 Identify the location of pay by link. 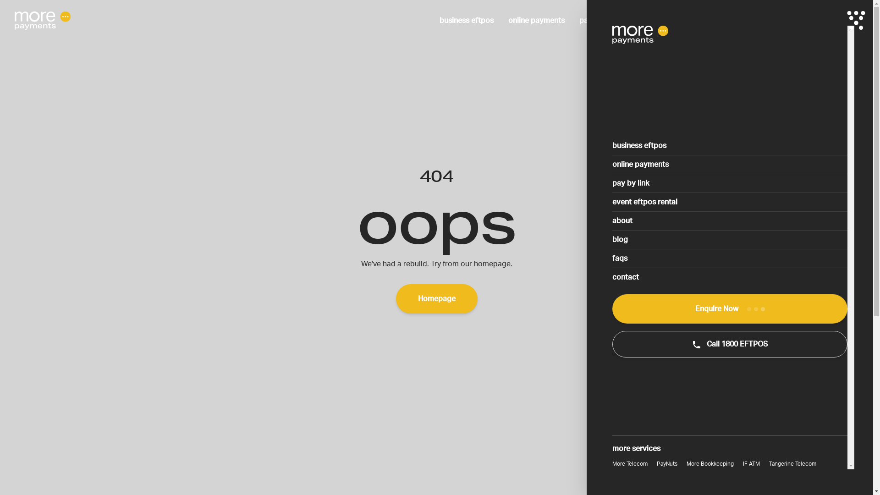
(730, 183).